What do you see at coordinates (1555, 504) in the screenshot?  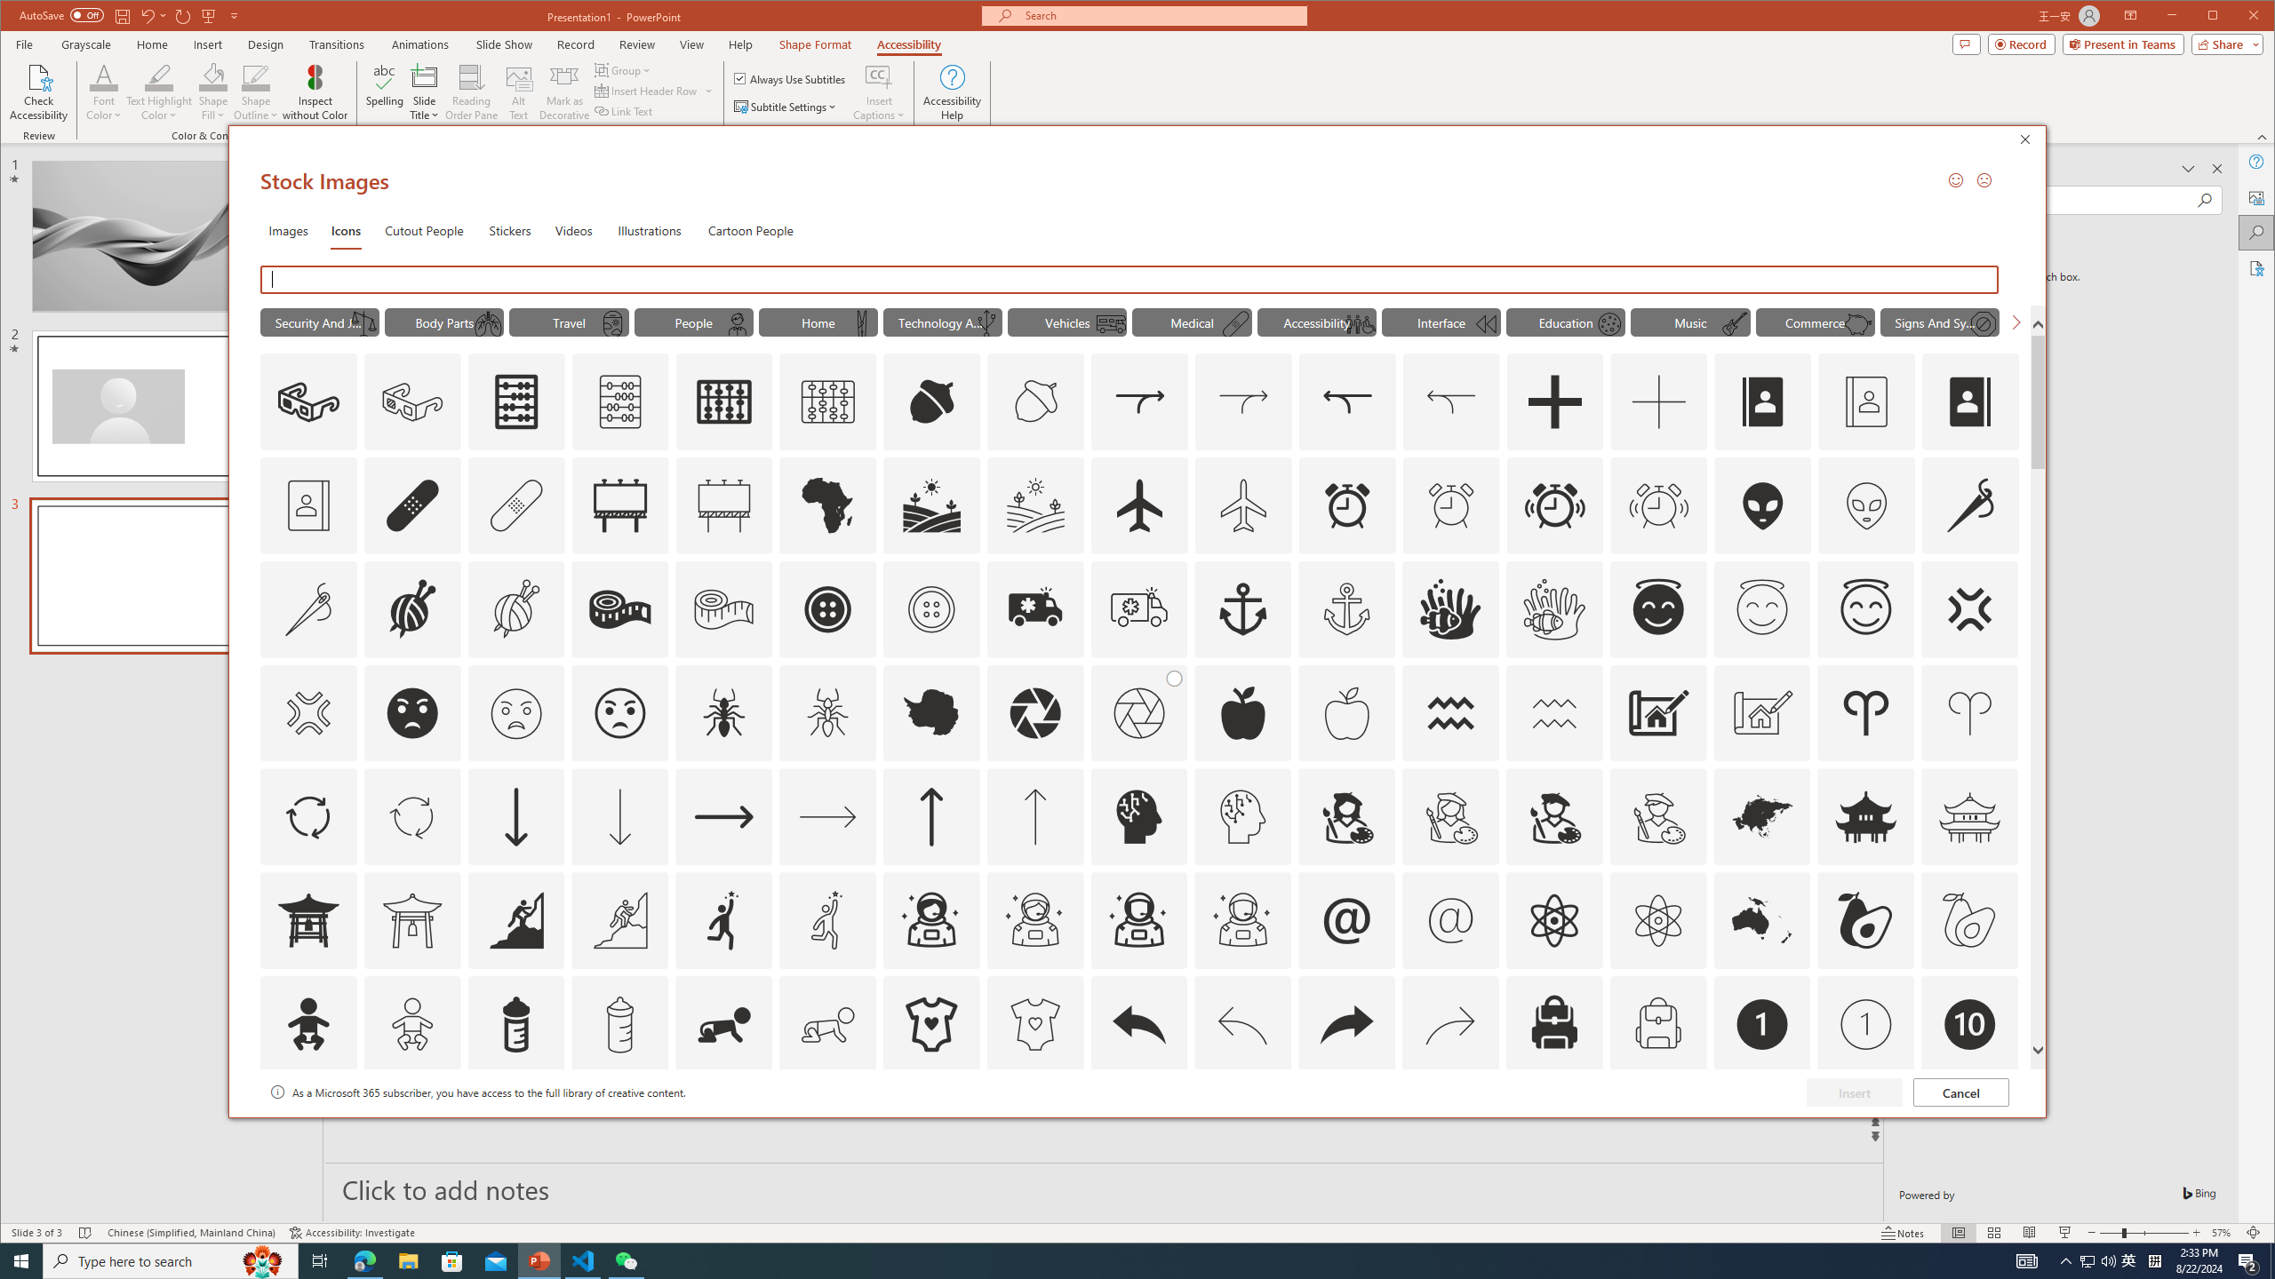 I see `AutomationID: Icons_AlarmRinging` at bounding box center [1555, 504].